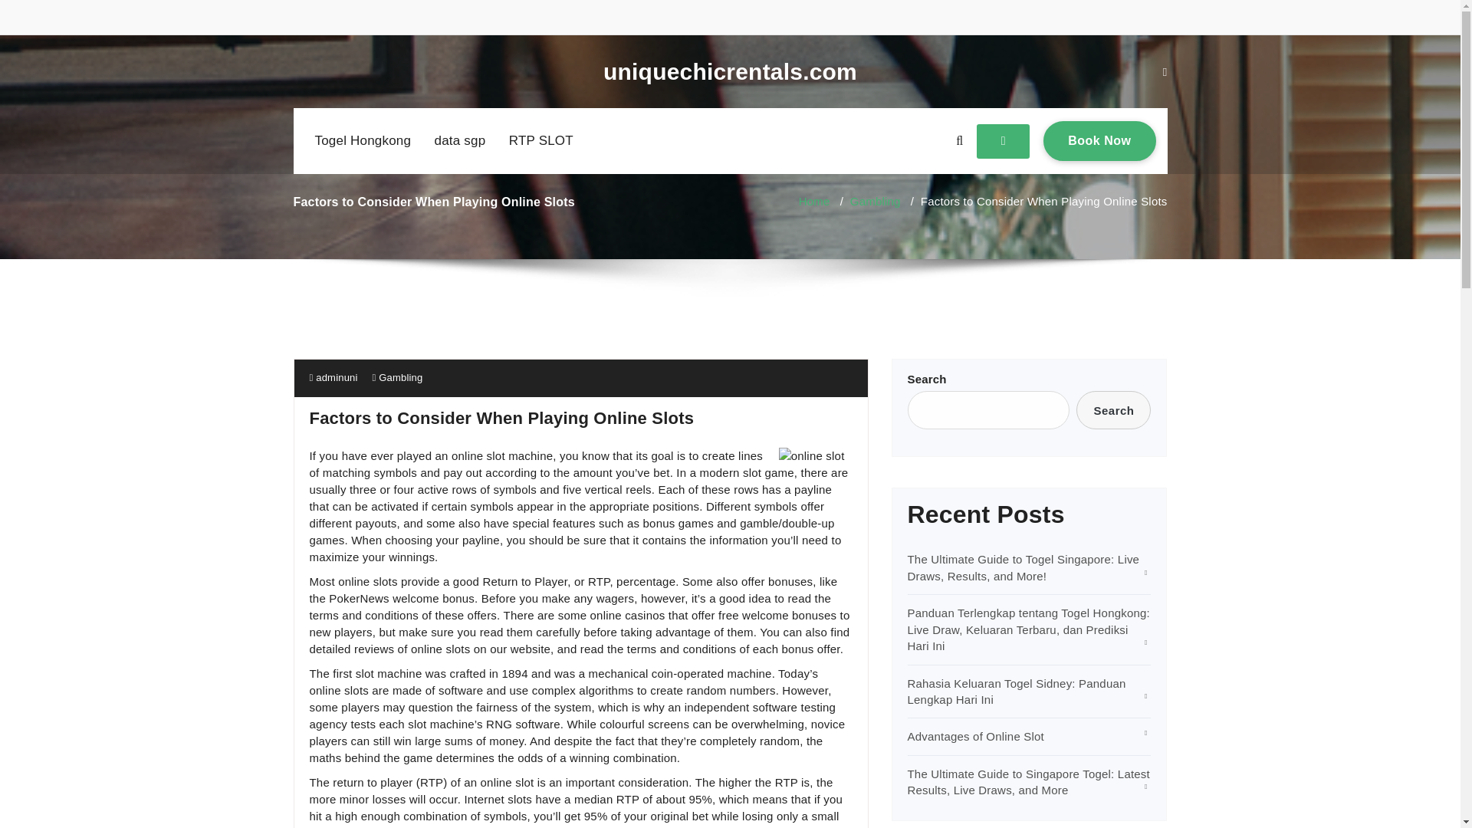 The width and height of the screenshot is (1472, 828). Describe the element at coordinates (1099, 140) in the screenshot. I see `RTP SLOT` at that location.